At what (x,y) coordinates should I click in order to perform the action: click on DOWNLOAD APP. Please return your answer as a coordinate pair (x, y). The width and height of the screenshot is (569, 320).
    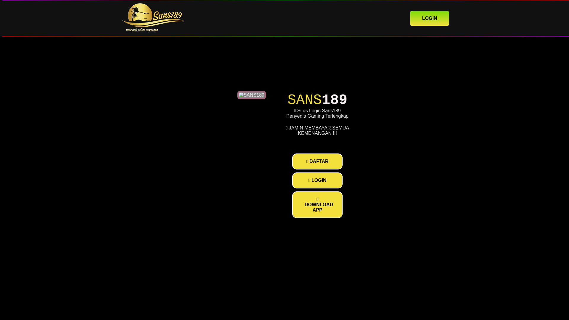
    Looking at the image, I should click on (317, 204).